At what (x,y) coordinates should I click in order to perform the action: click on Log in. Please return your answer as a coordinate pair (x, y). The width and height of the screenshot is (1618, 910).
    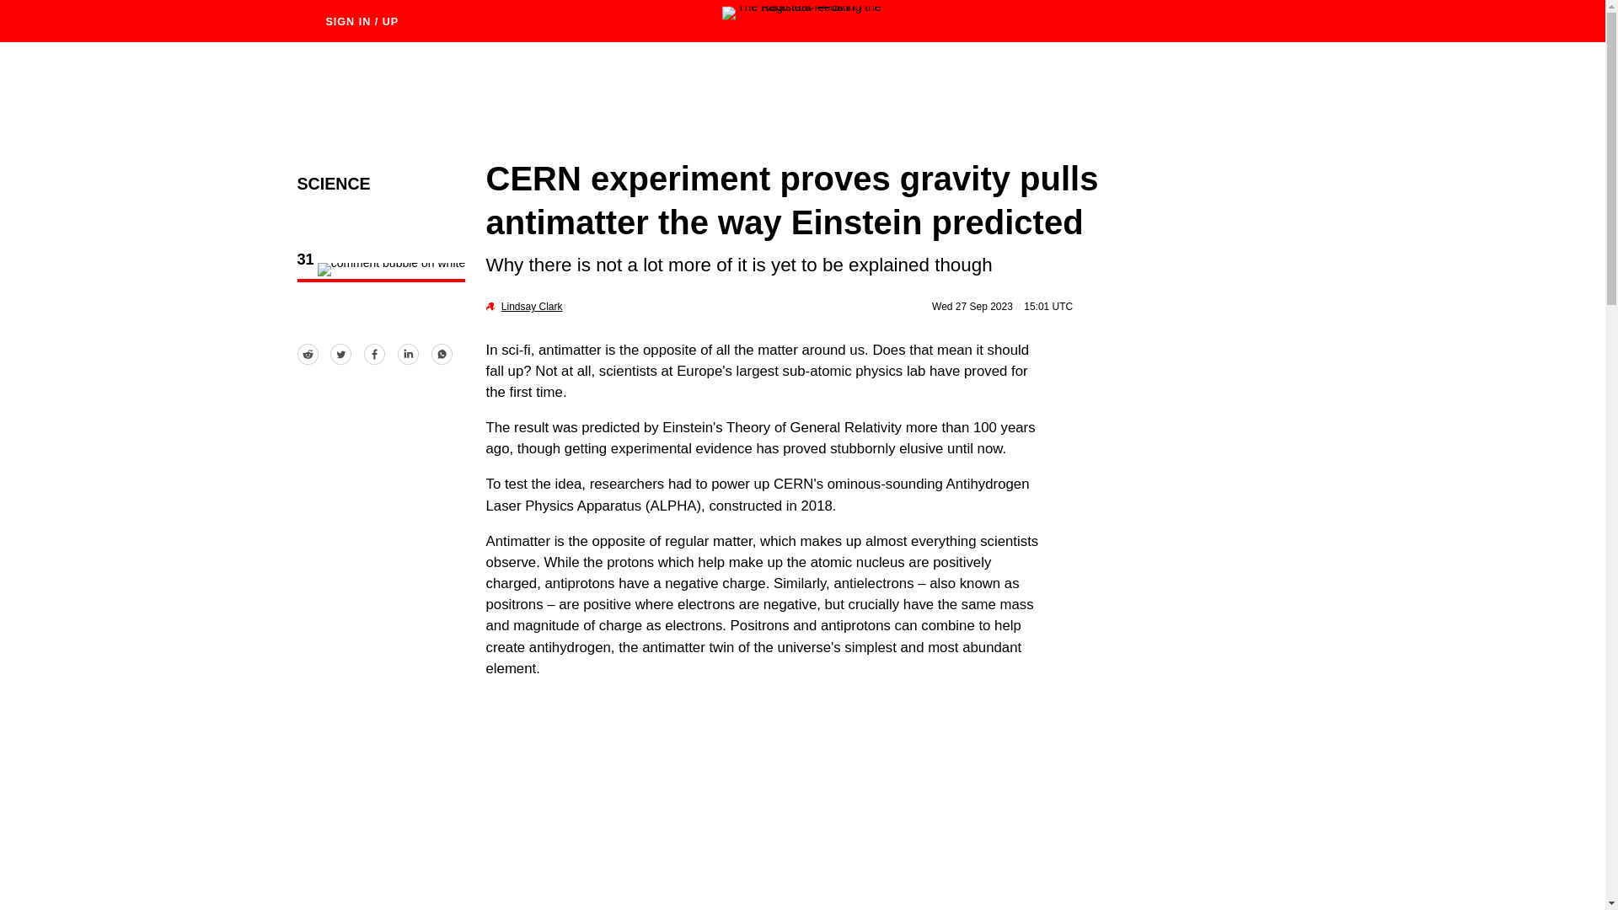
    Looking at the image, I should click on (348, 20).